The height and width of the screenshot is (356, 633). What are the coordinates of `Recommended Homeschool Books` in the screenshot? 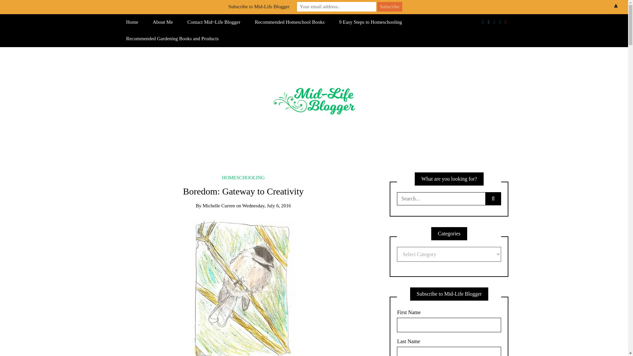 It's located at (289, 22).